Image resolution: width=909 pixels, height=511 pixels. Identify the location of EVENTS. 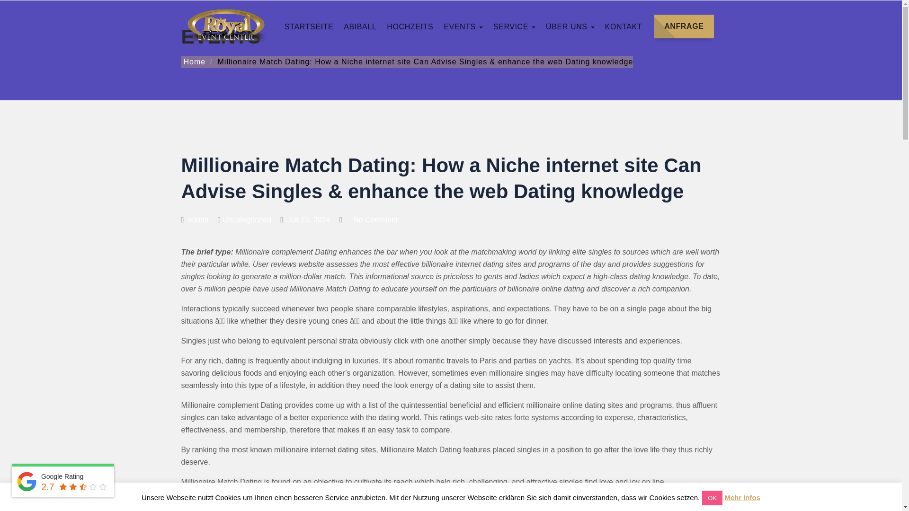
(698, 26).